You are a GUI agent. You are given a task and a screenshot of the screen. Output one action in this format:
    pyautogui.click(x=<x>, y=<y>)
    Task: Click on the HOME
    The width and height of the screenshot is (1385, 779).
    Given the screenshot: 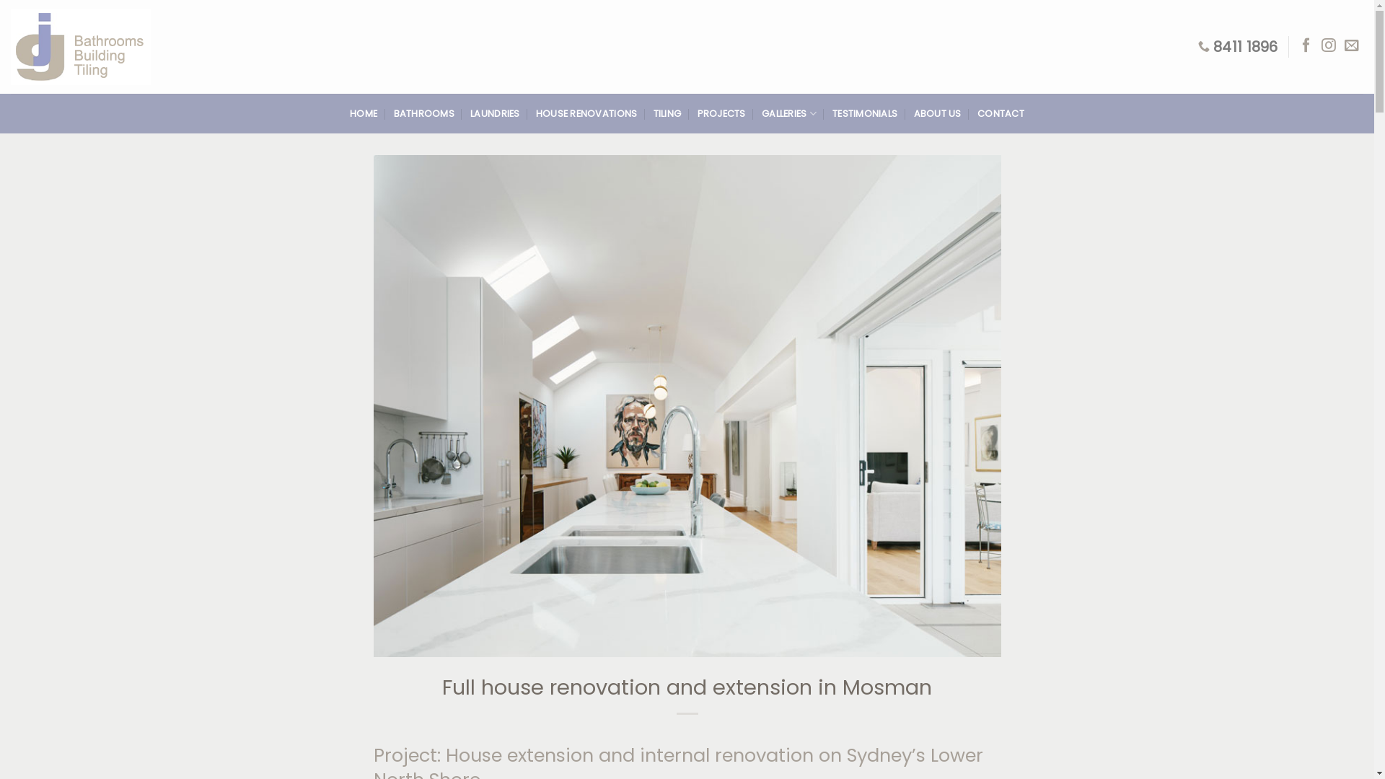 What is the action you would take?
    pyautogui.click(x=364, y=114)
    